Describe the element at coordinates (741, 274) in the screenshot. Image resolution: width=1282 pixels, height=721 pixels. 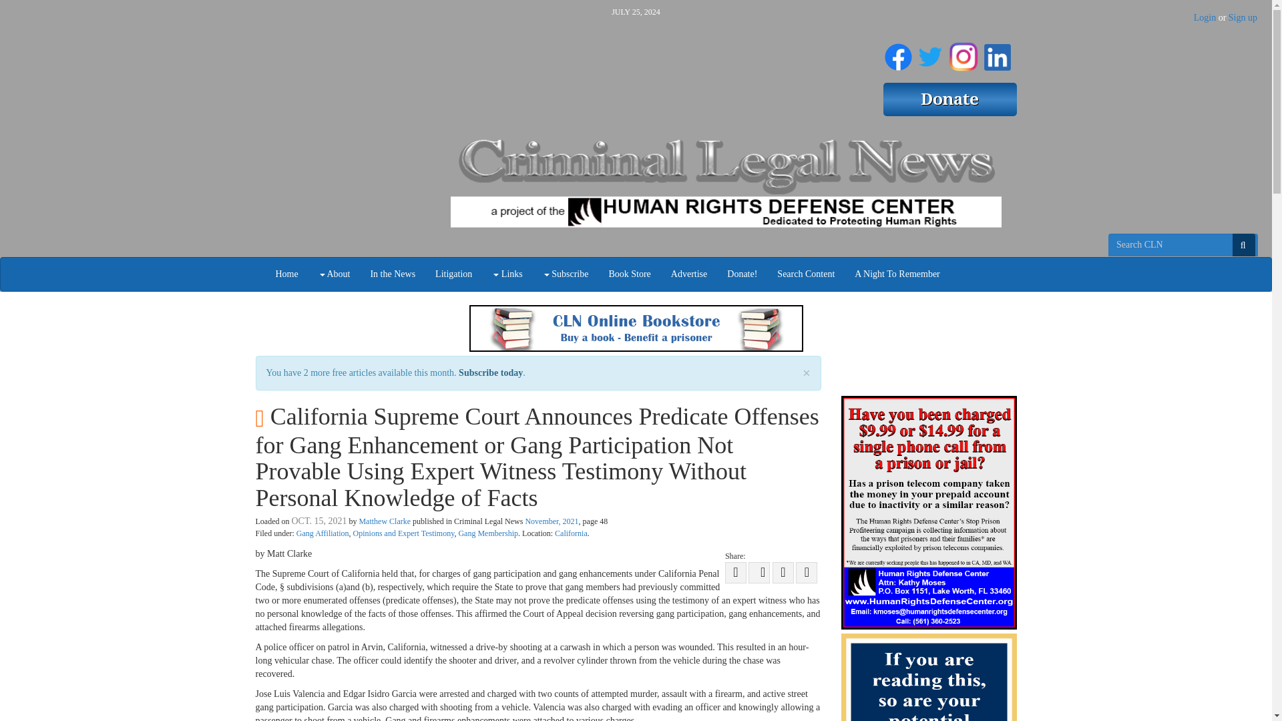
I see `Donate!` at that location.